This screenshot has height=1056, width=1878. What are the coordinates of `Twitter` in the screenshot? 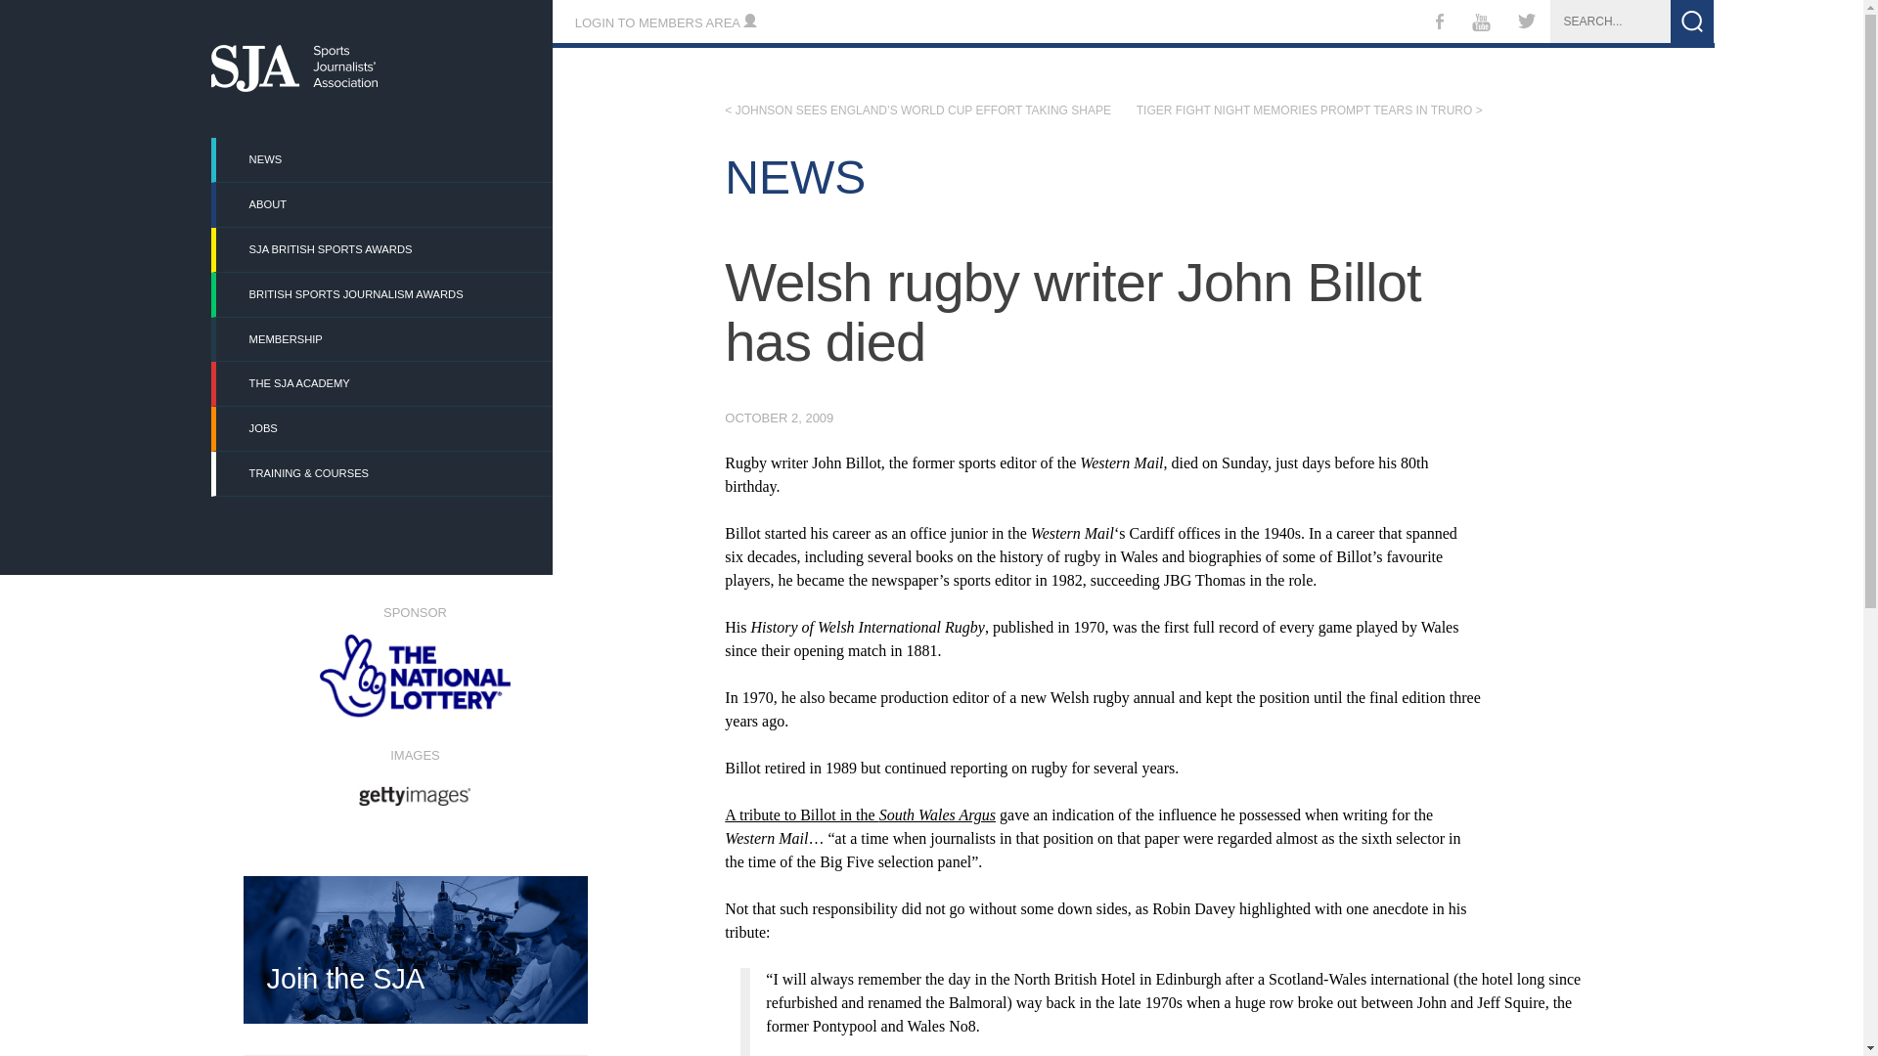 It's located at (1527, 23).